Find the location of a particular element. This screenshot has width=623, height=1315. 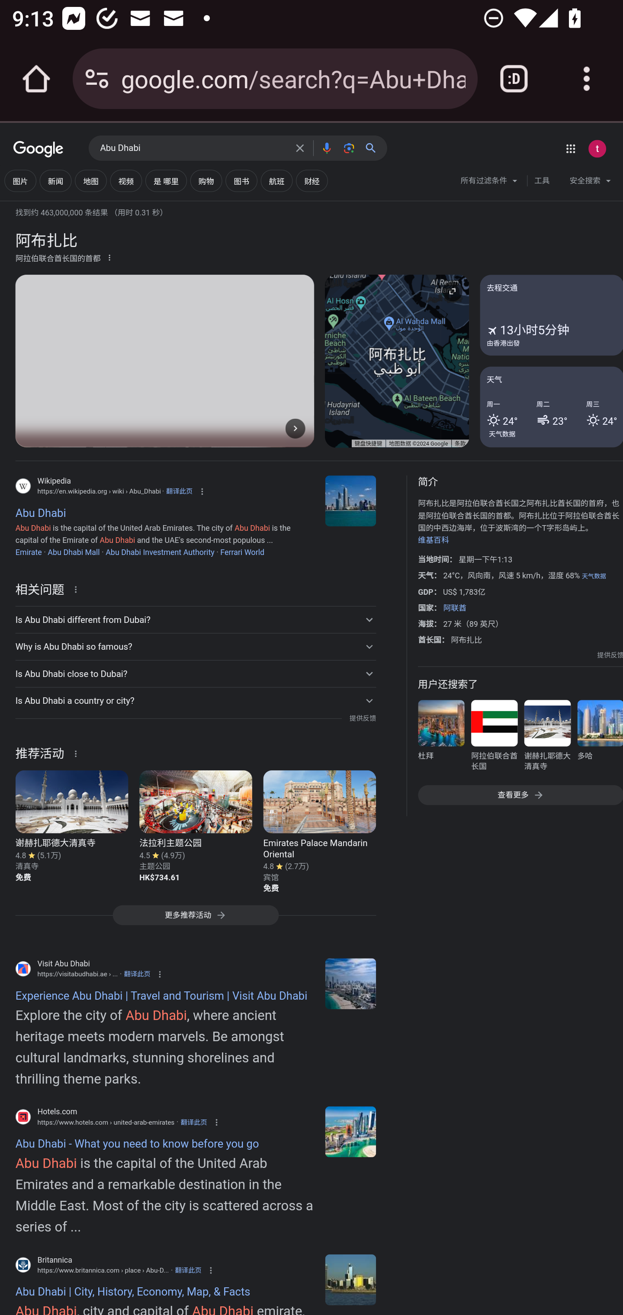

Ferrari World is located at coordinates (242, 552).